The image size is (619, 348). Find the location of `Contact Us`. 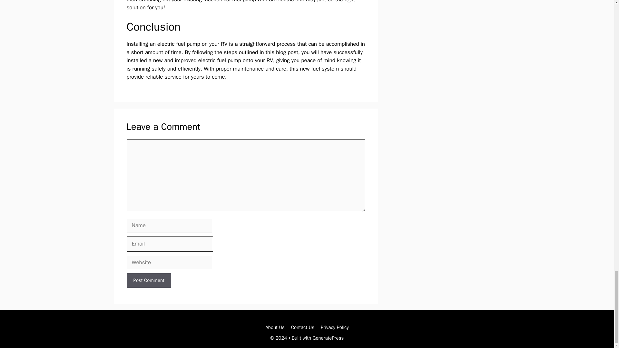

Contact Us is located at coordinates (302, 327).